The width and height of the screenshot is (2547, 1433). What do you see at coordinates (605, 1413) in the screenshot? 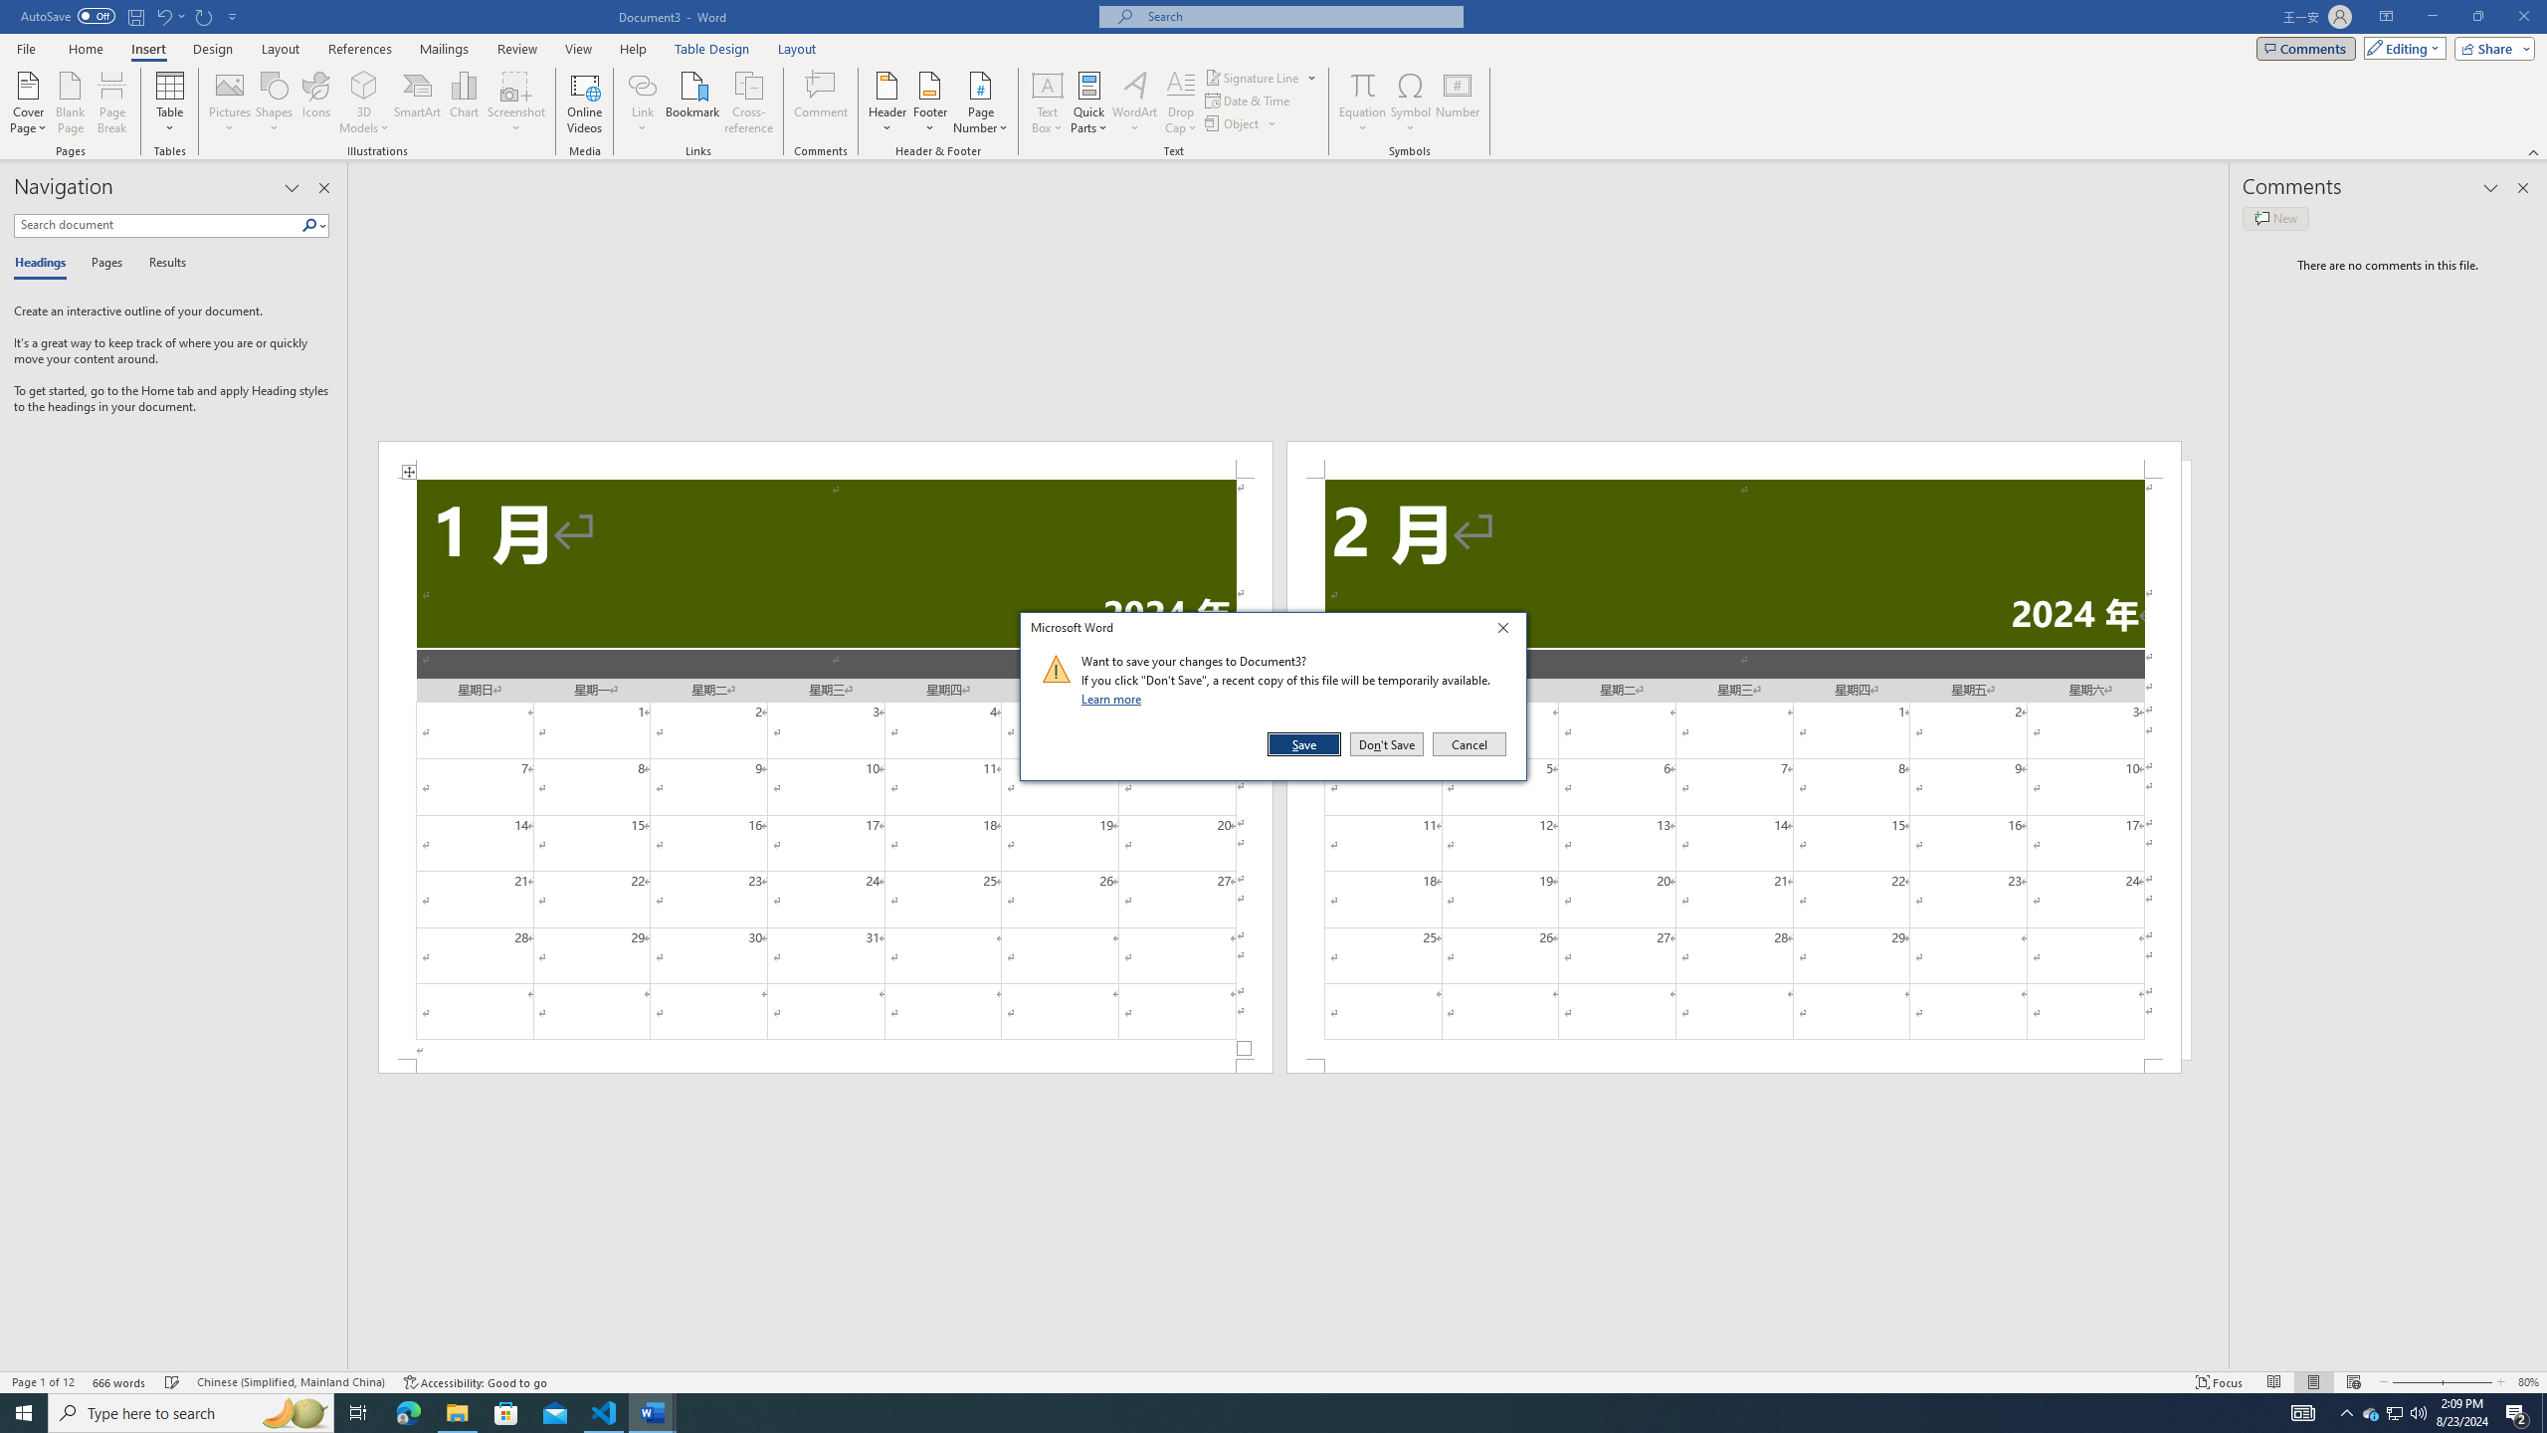
I see `Visual Studio Code - 1 running window` at bounding box center [605, 1413].